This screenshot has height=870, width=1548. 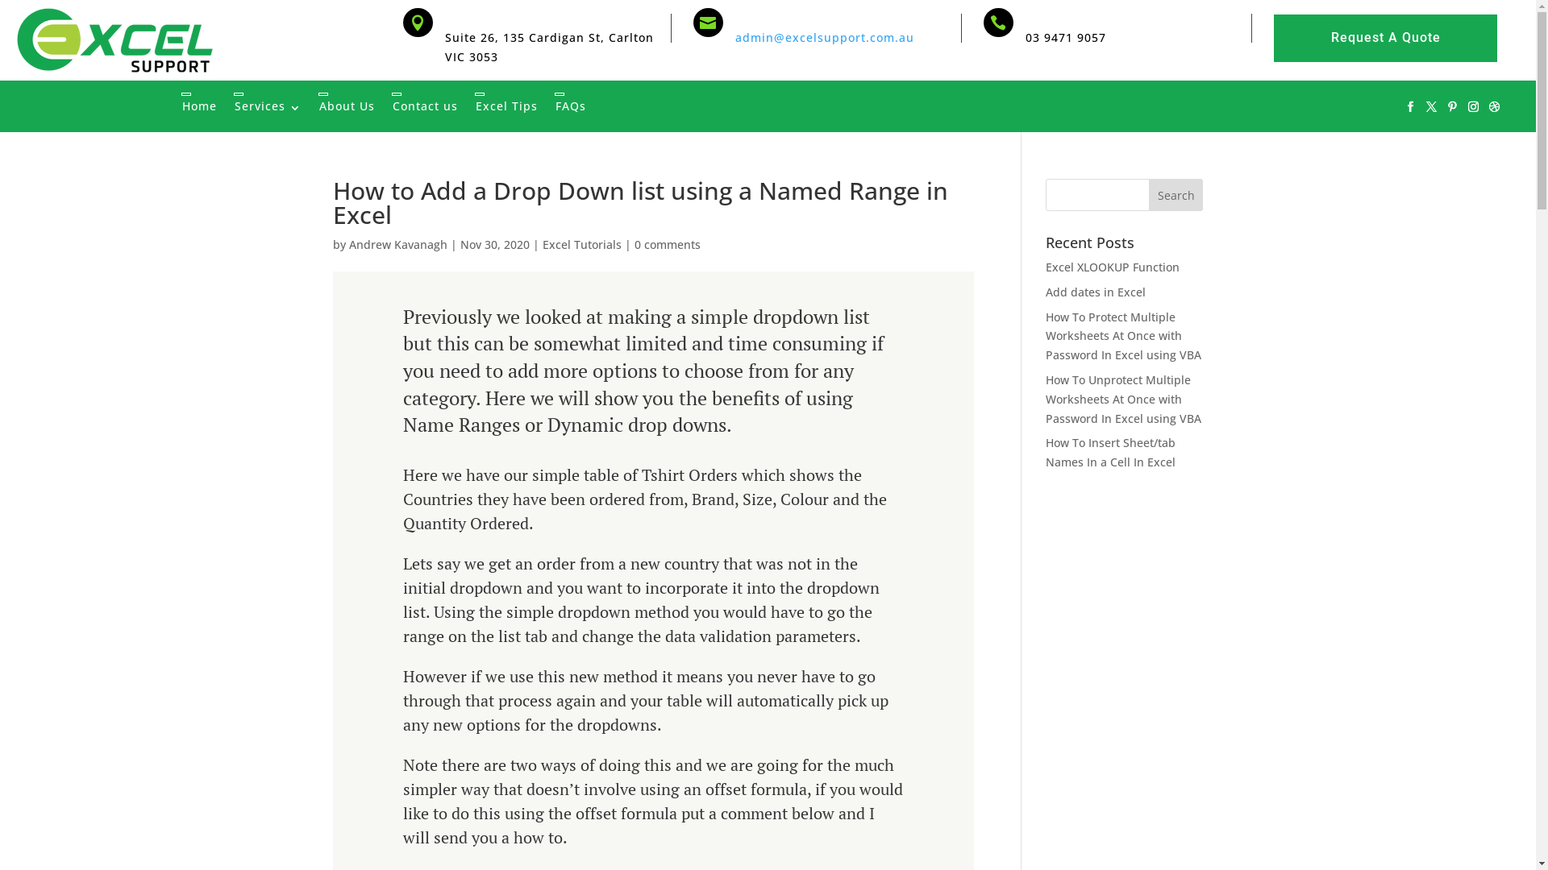 What do you see at coordinates (1410, 107) in the screenshot?
I see `Follow on Facebook` at bounding box center [1410, 107].